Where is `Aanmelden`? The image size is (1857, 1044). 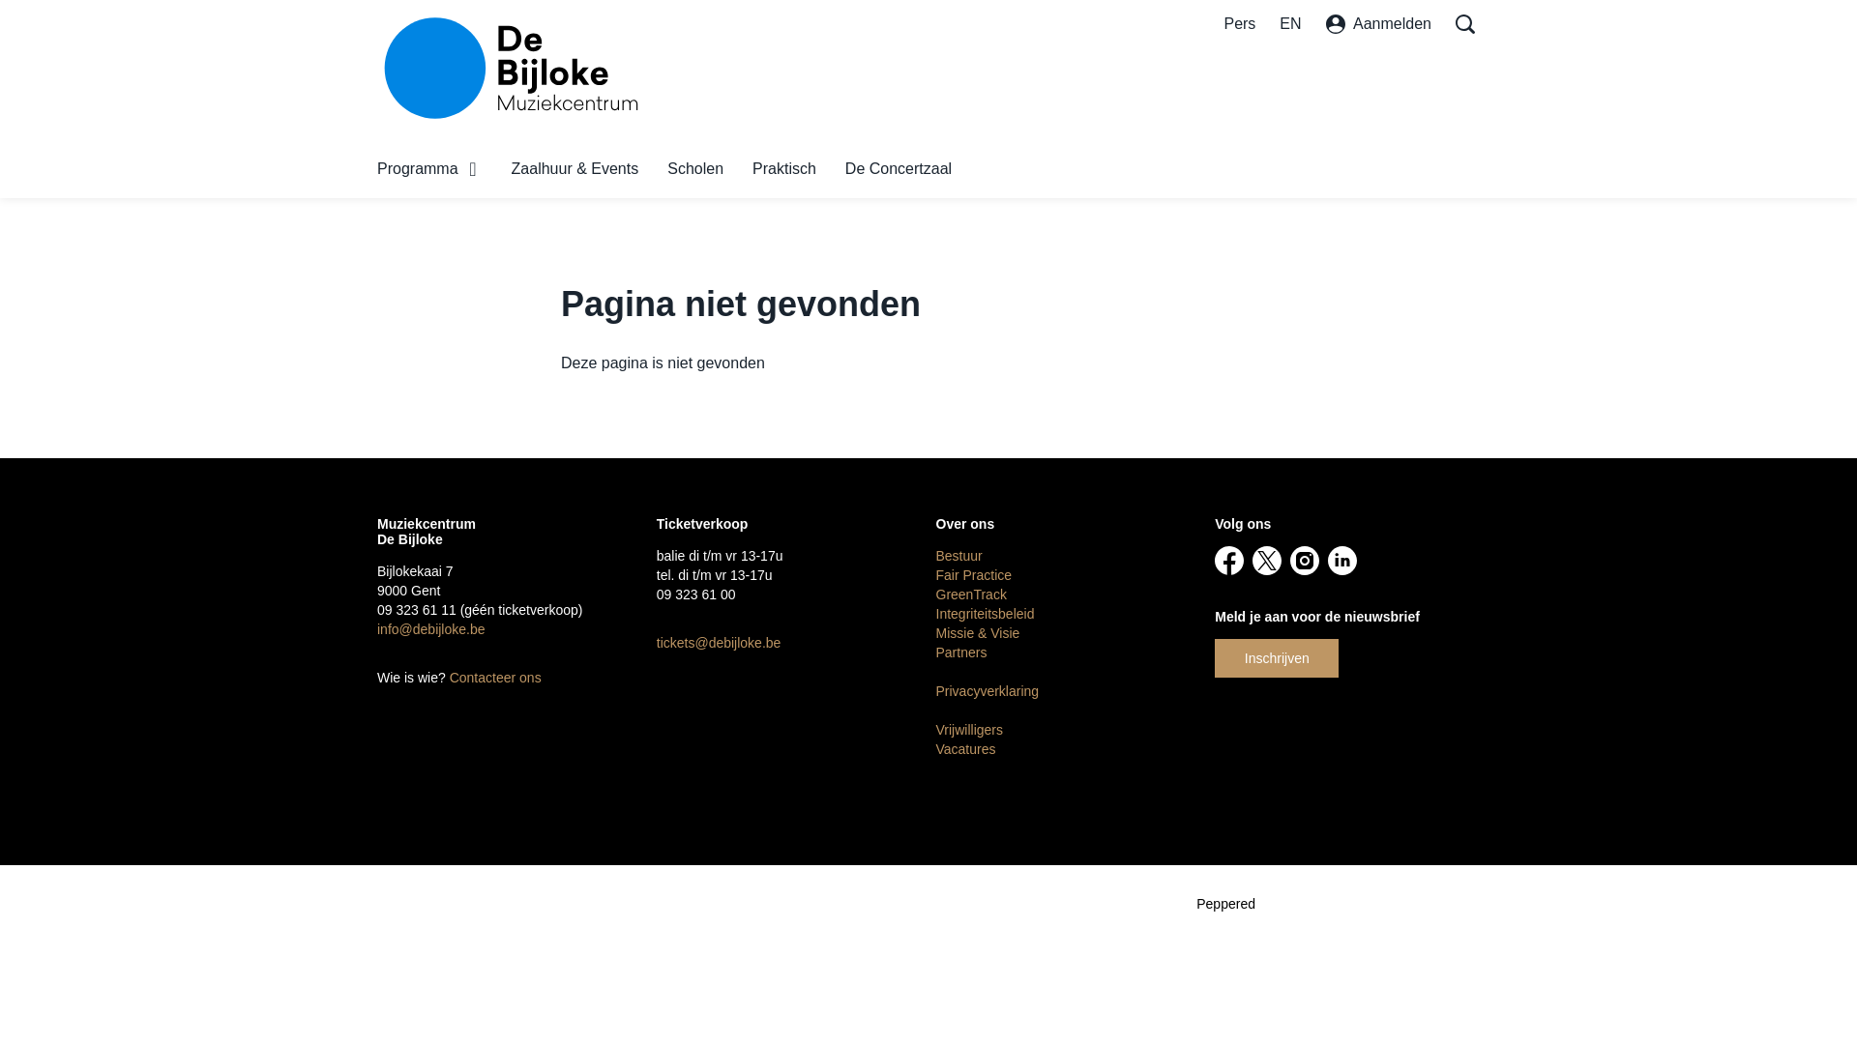
Aanmelden is located at coordinates (1379, 24).